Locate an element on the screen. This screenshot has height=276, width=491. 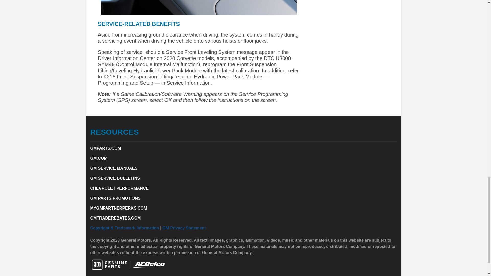
GM SERVICE MANUALS is located at coordinates (114, 168).